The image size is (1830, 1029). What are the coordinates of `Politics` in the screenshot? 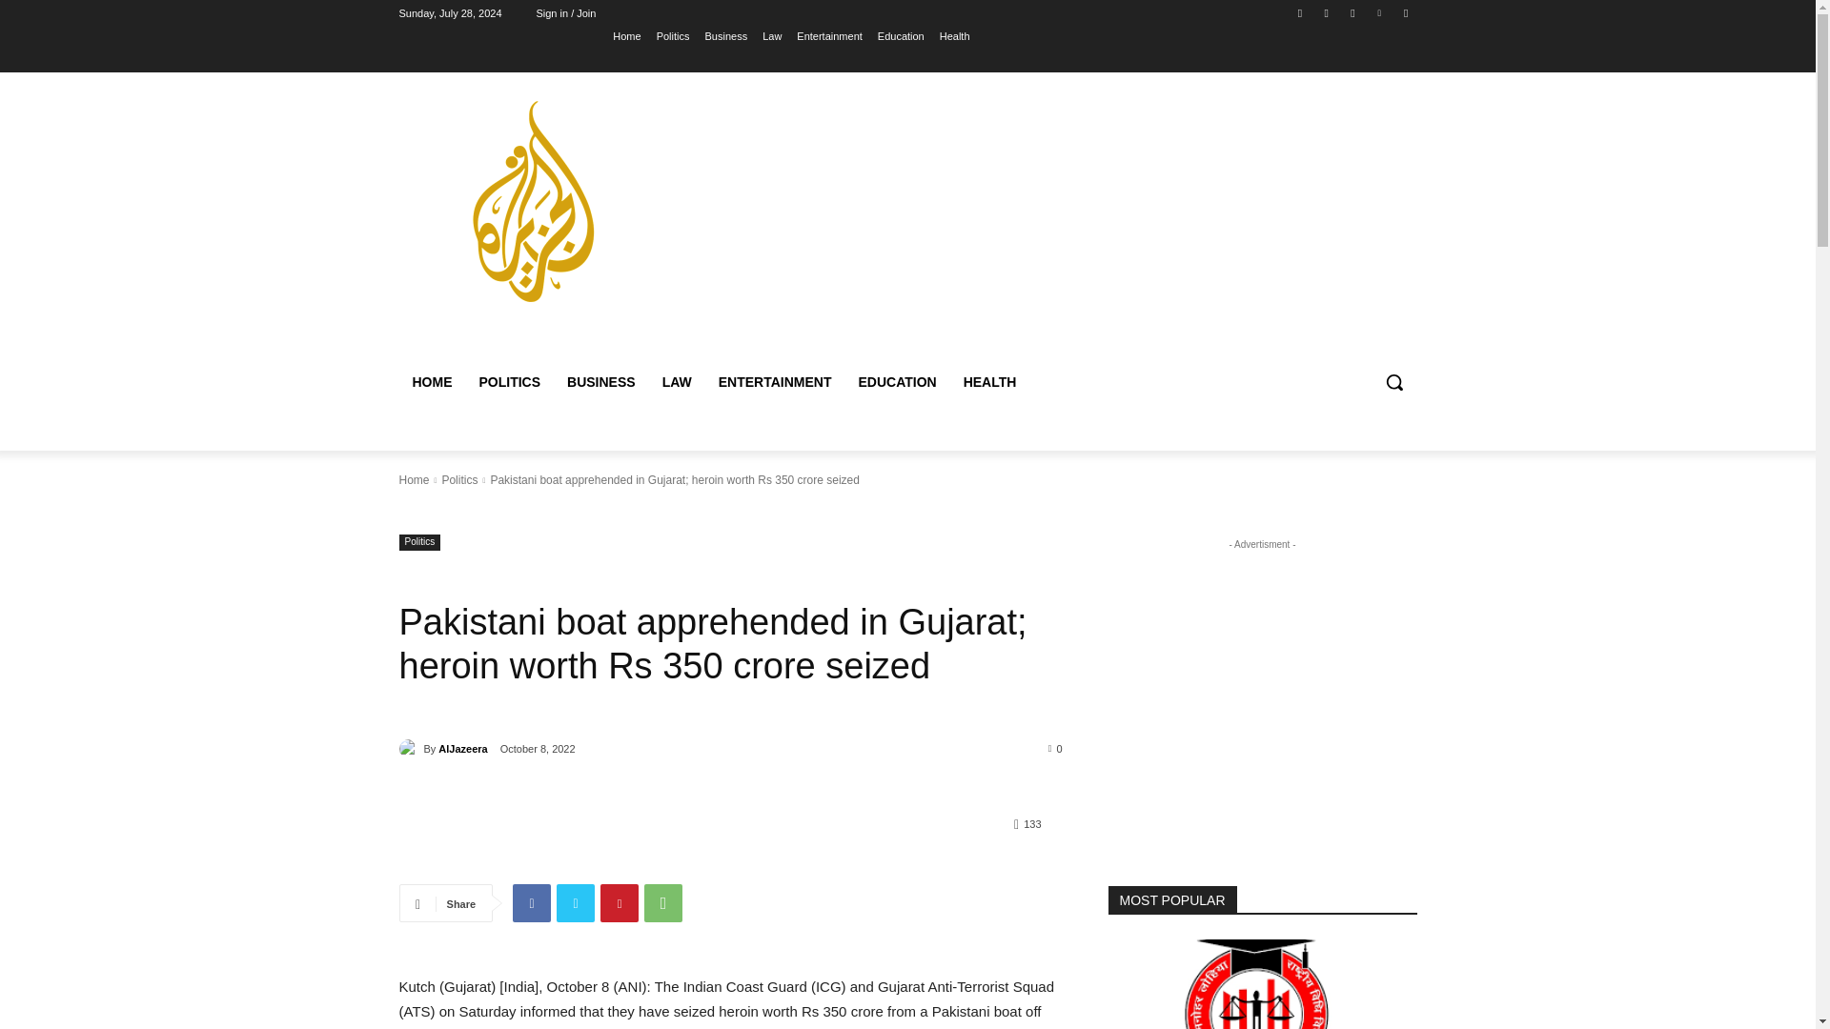 It's located at (419, 541).